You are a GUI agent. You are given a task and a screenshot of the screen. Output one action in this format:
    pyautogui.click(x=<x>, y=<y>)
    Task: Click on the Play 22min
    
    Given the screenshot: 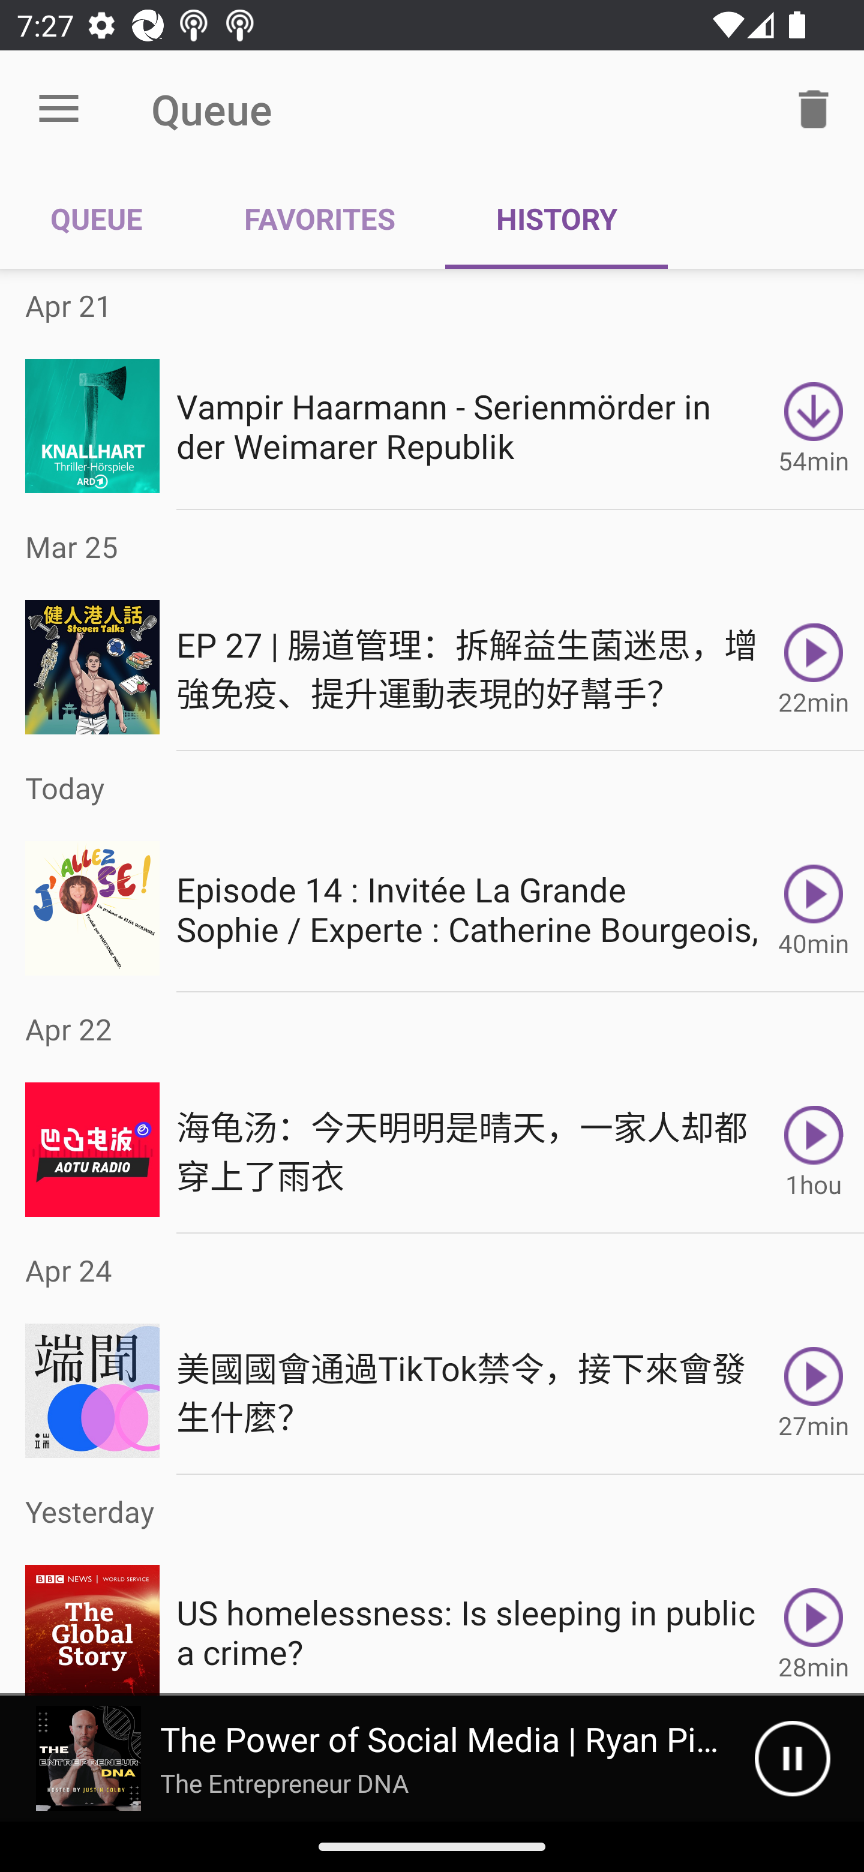 What is the action you would take?
    pyautogui.click(x=814, y=667)
    